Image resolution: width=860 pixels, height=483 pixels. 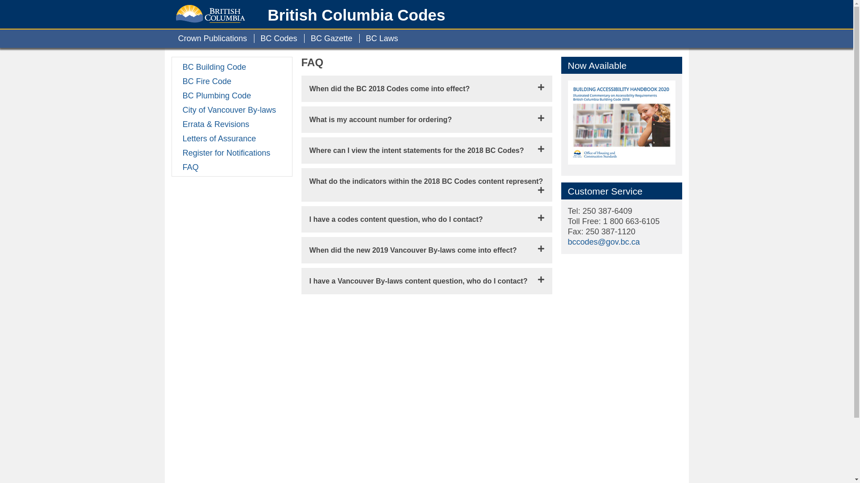 What do you see at coordinates (279, 38) in the screenshot?
I see `BC Codes` at bounding box center [279, 38].